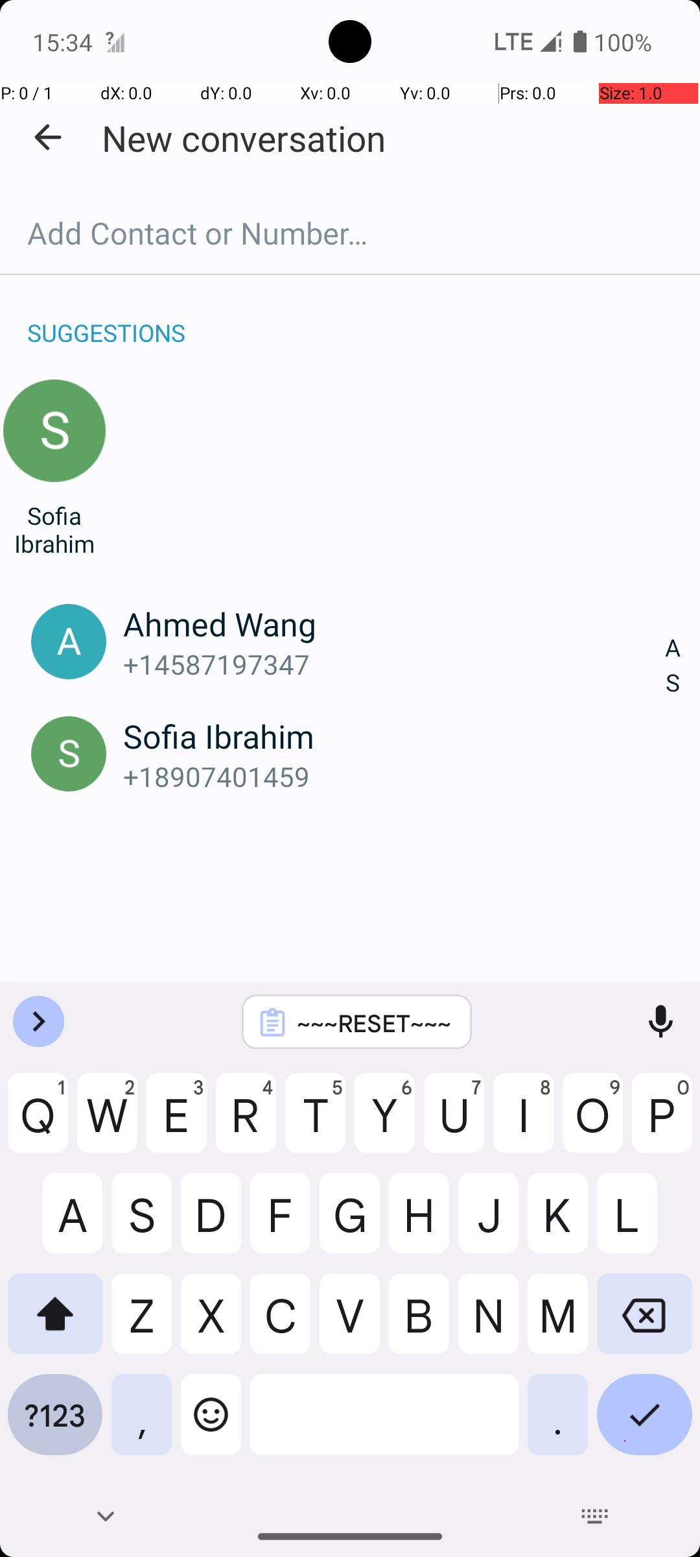  What do you see at coordinates (394, 776) in the screenshot?
I see `+18907401459` at bounding box center [394, 776].